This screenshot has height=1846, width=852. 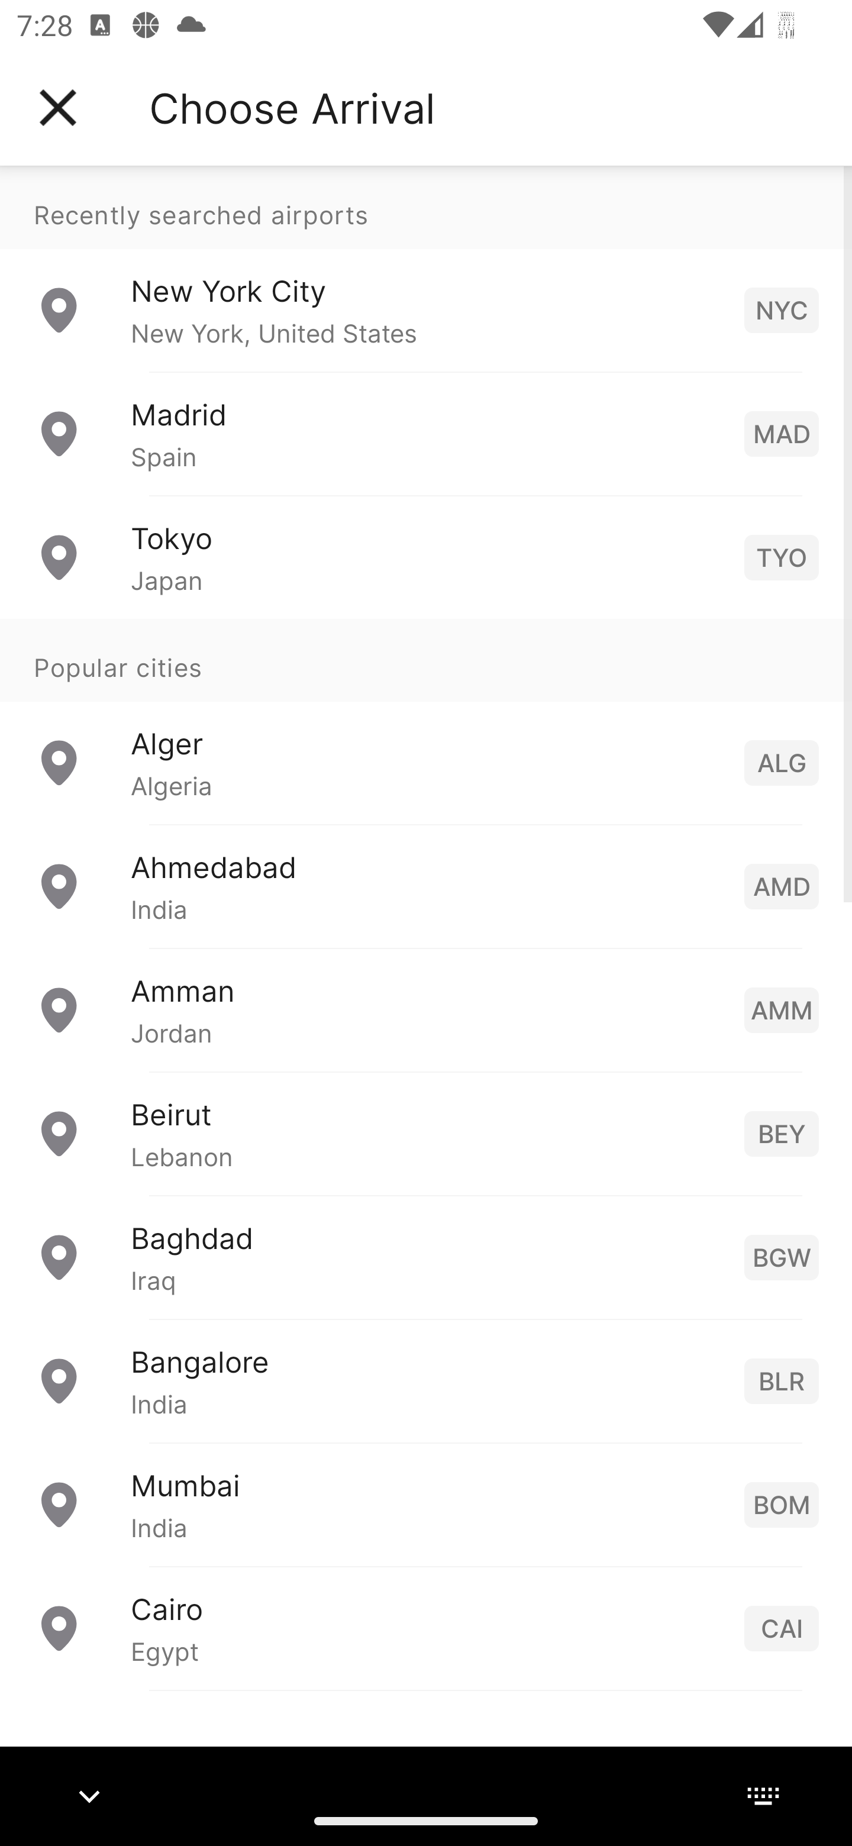 I want to click on Recently searched airports, so click(x=426, y=207).